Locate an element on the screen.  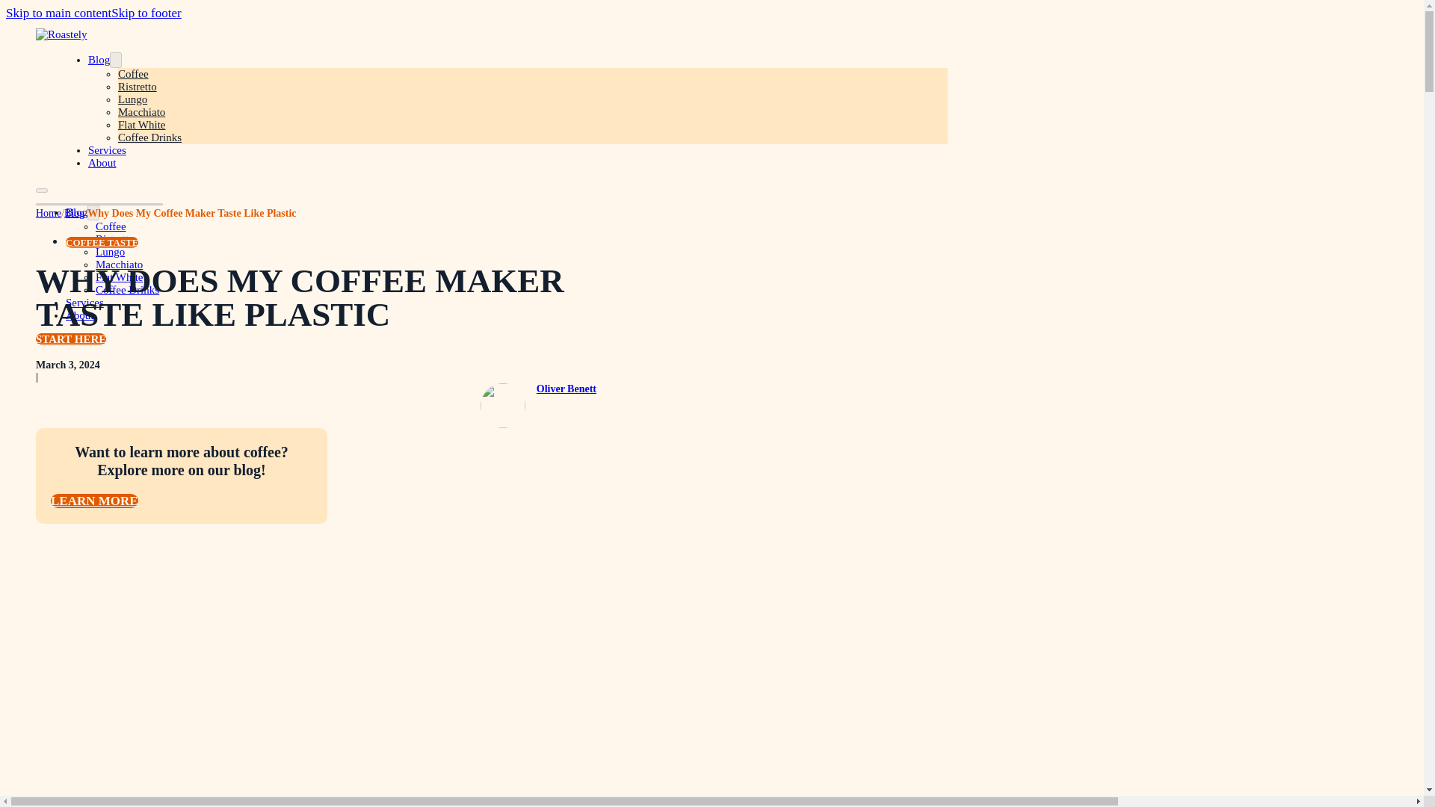
Lungo is located at coordinates (132, 99).